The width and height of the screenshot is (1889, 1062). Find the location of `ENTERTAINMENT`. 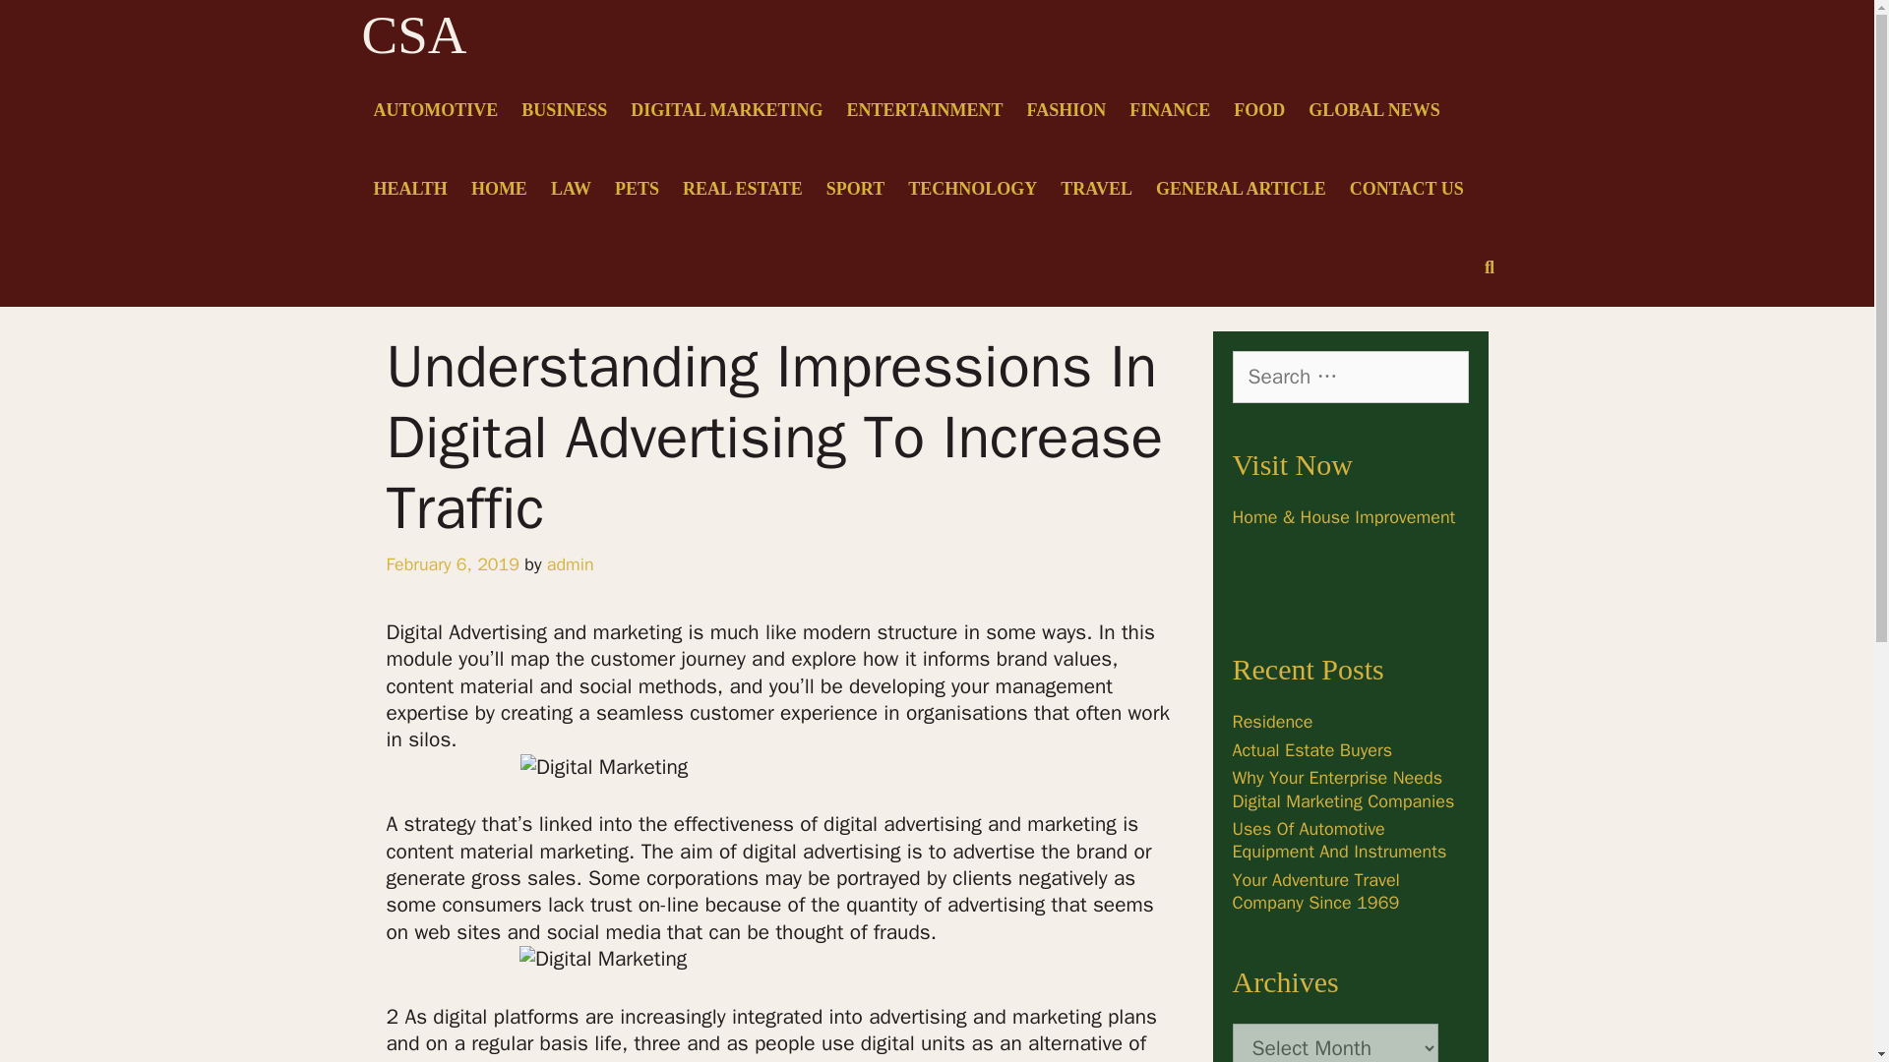

ENTERTAINMENT is located at coordinates (925, 110).